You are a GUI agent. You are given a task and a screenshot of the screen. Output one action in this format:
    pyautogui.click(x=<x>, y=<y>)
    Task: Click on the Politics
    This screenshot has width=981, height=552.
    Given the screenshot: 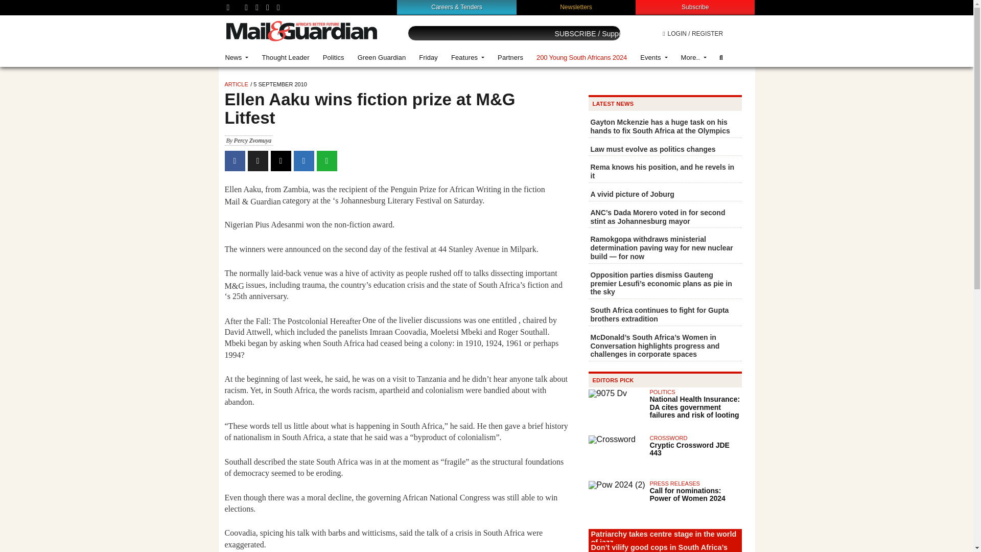 What is the action you would take?
    pyautogui.click(x=333, y=57)
    